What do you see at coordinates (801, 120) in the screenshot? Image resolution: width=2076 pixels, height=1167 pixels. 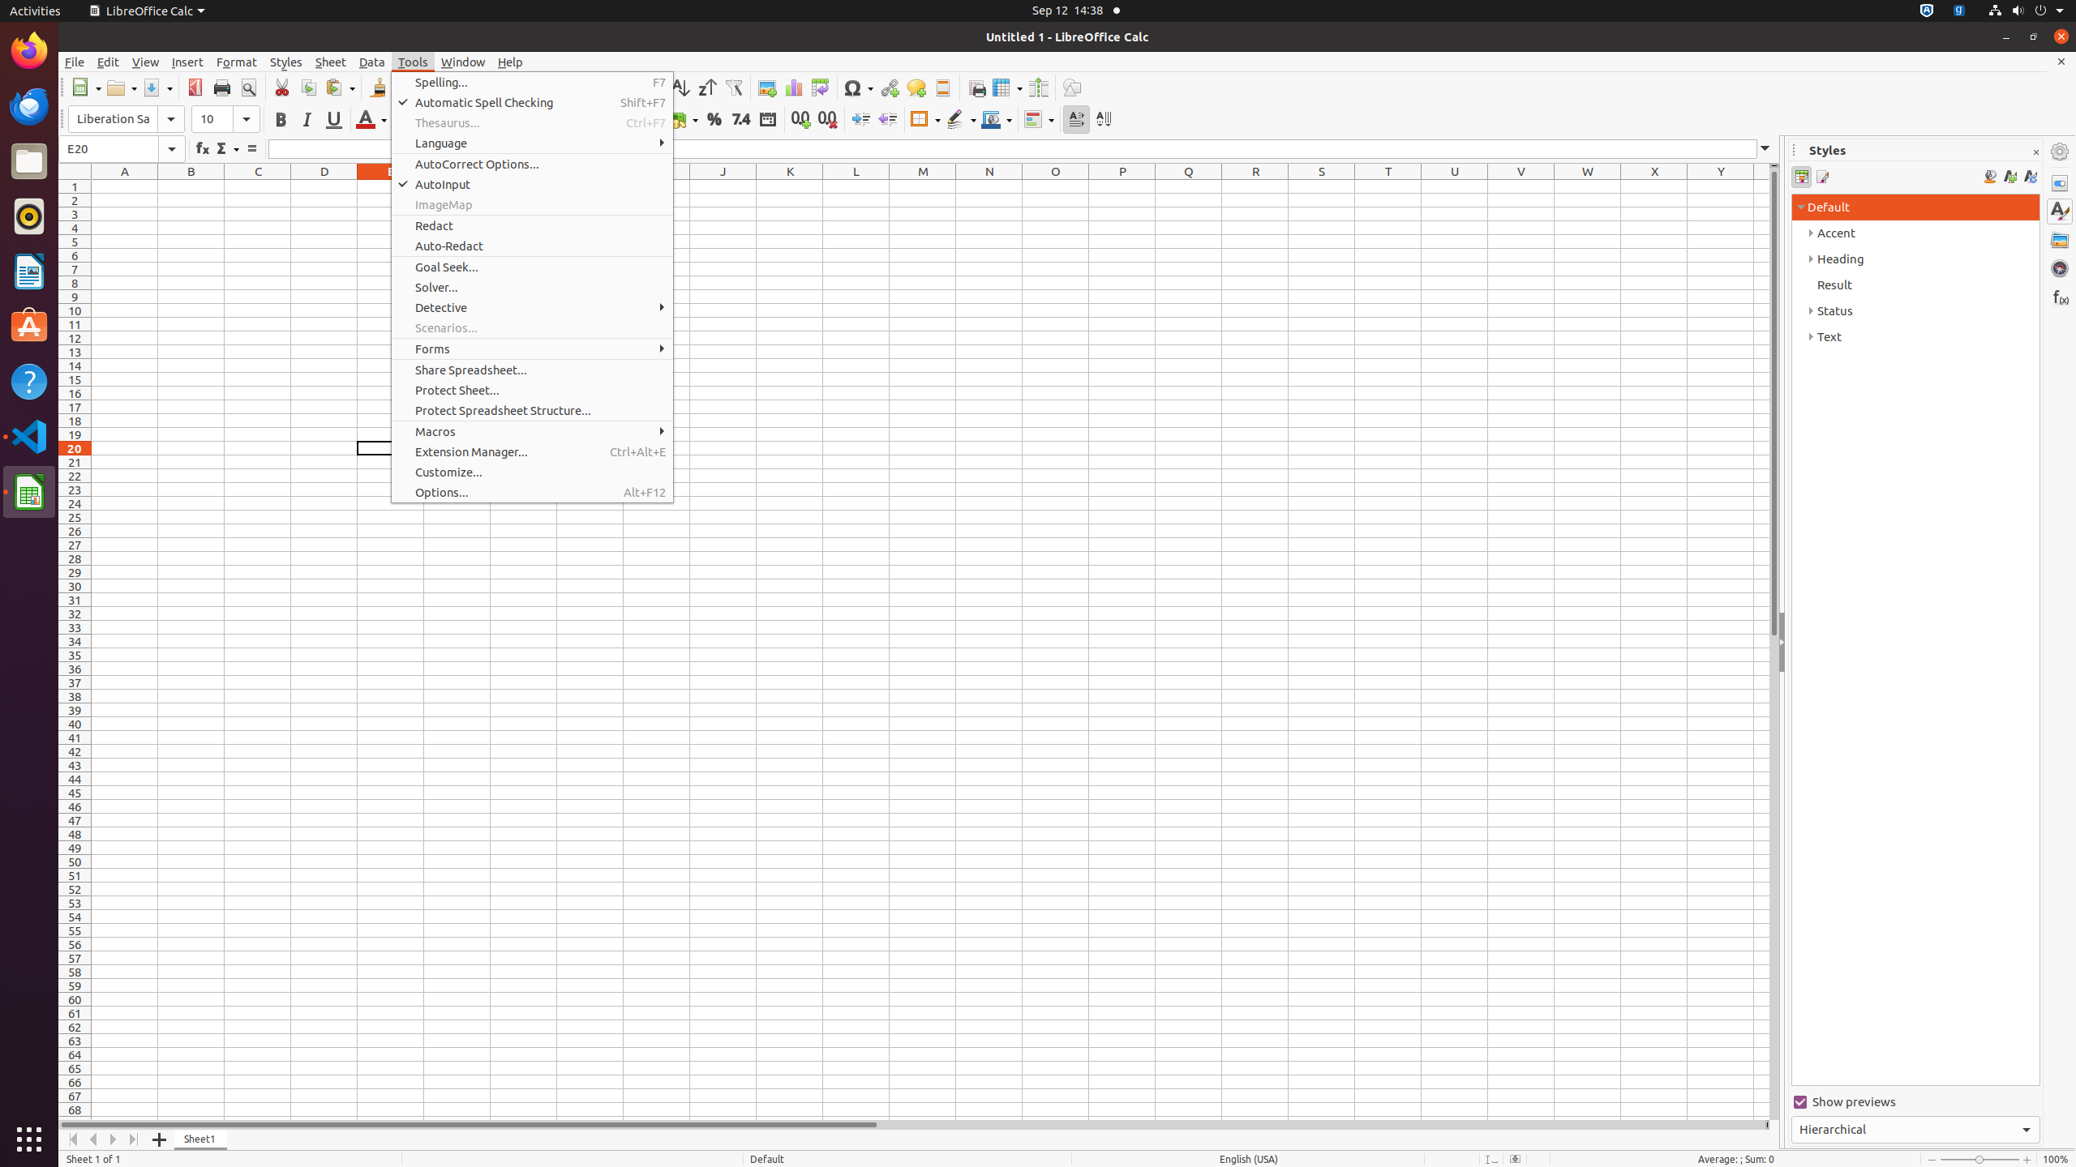 I see `Add Decimal Place` at bounding box center [801, 120].